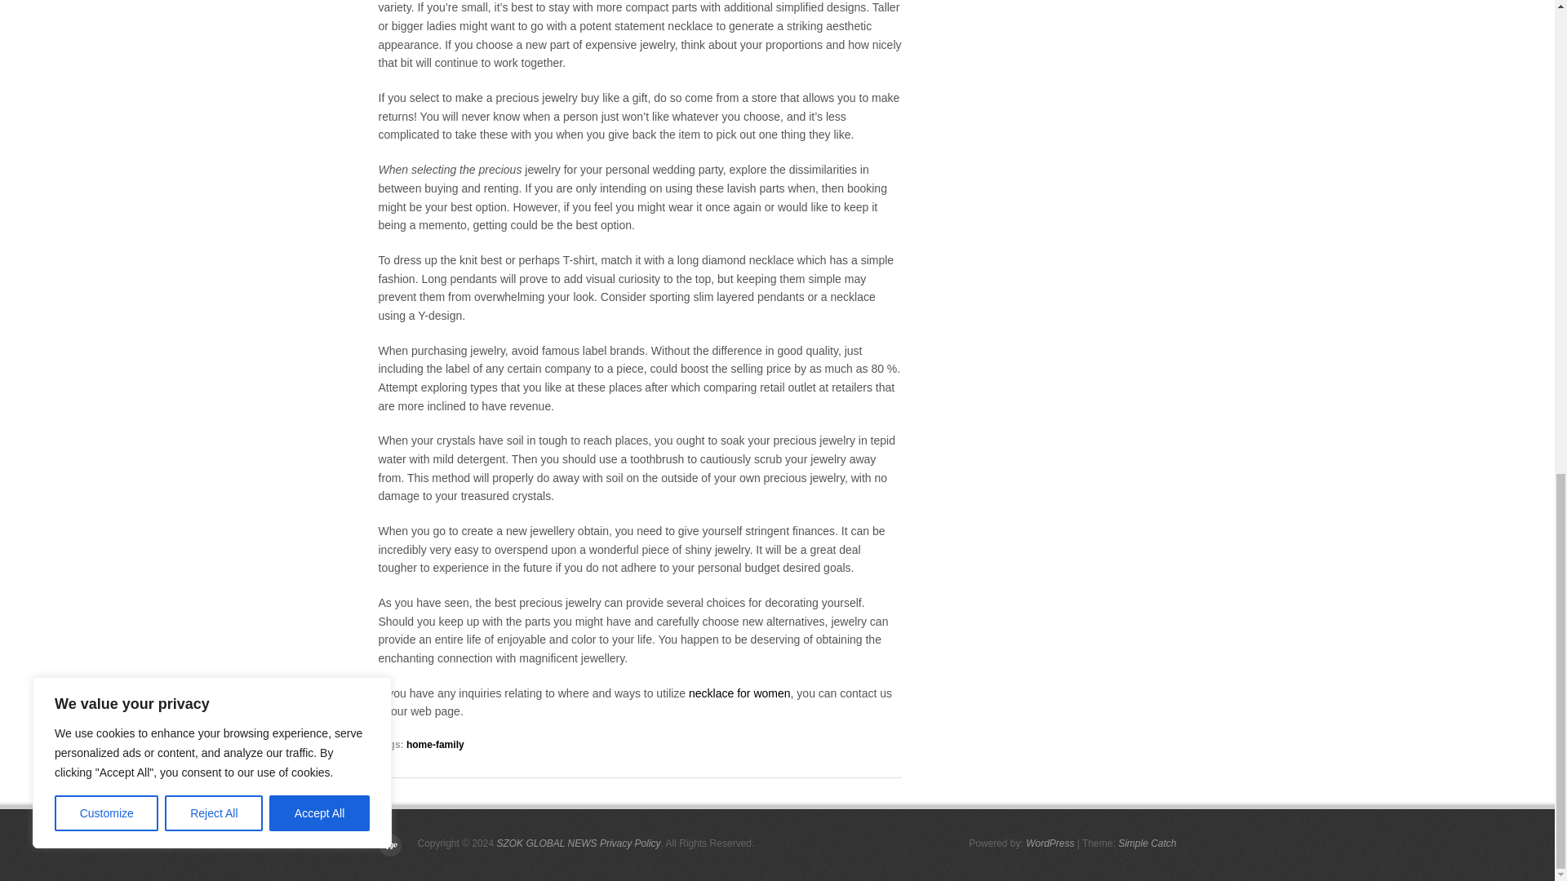 This screenshot has height=881, width=1567. I want to click on SZOK GLOBAL NEWS, so click(547, 843).